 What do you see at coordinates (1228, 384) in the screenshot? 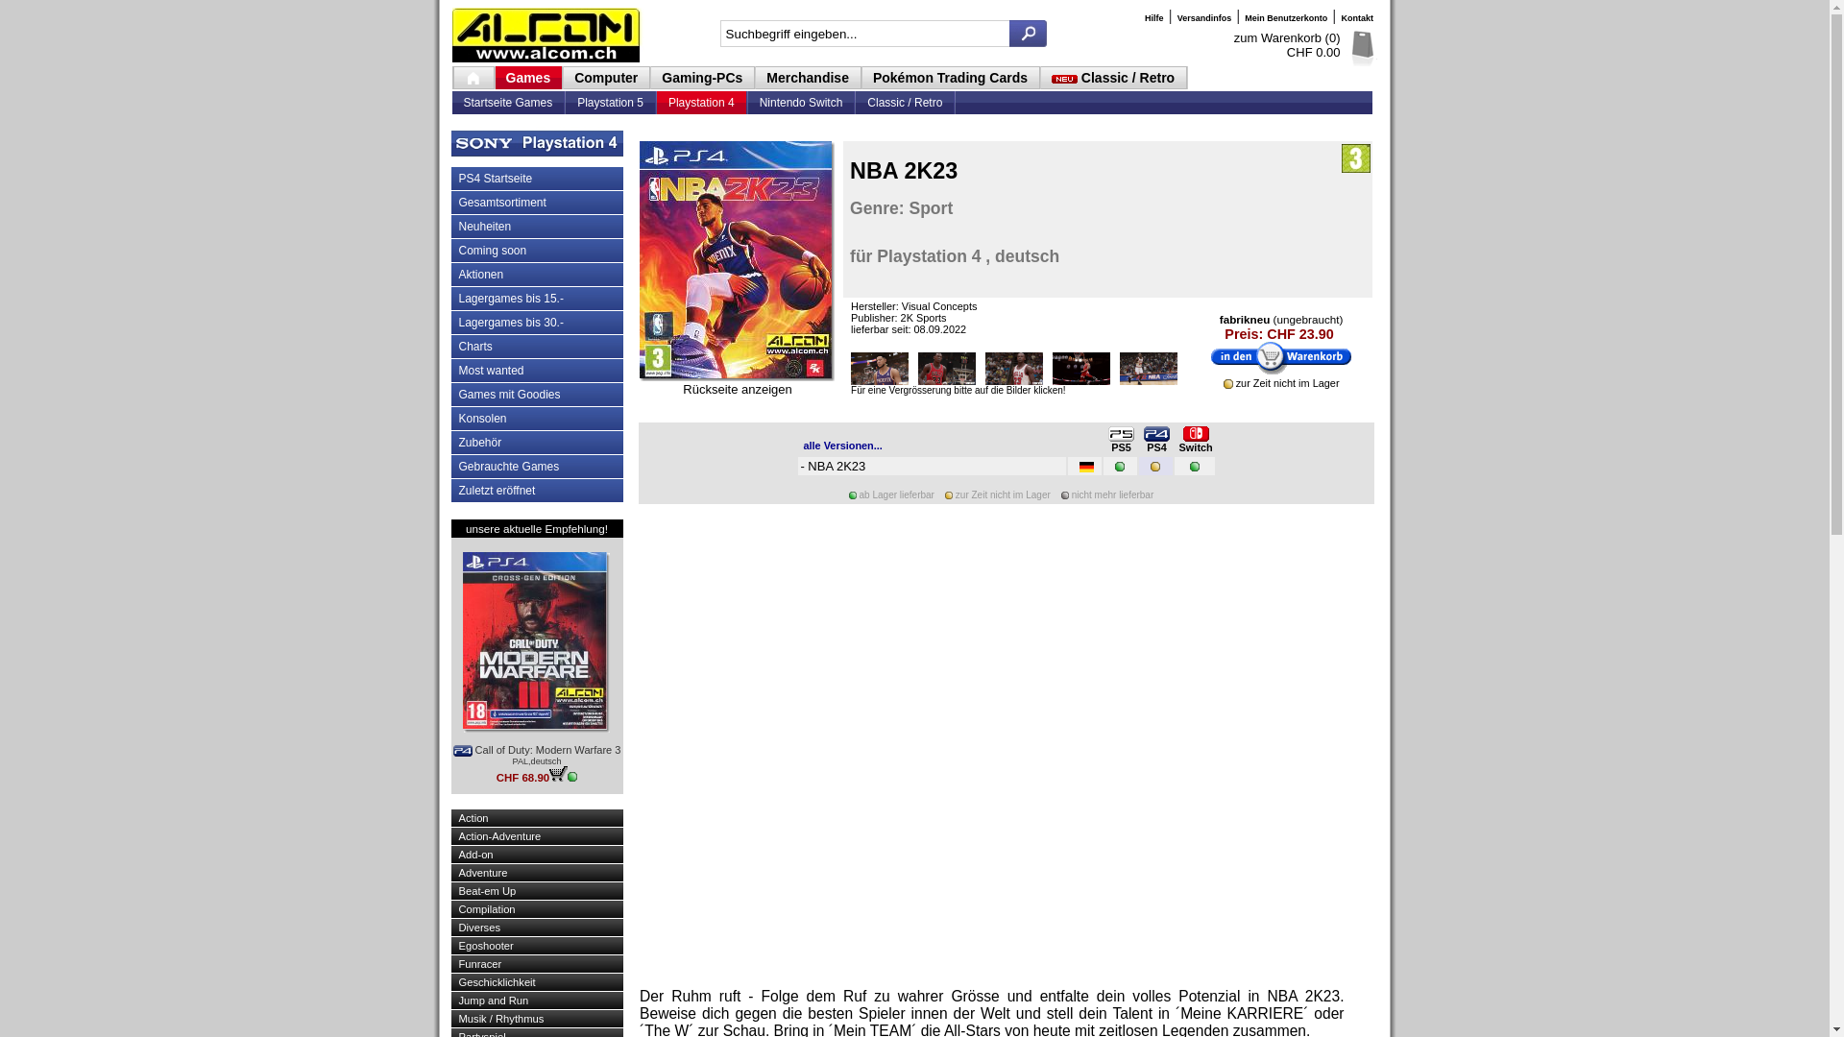
I see `zur Zeit nicht im Lager` at bounding box center [1228, 384].